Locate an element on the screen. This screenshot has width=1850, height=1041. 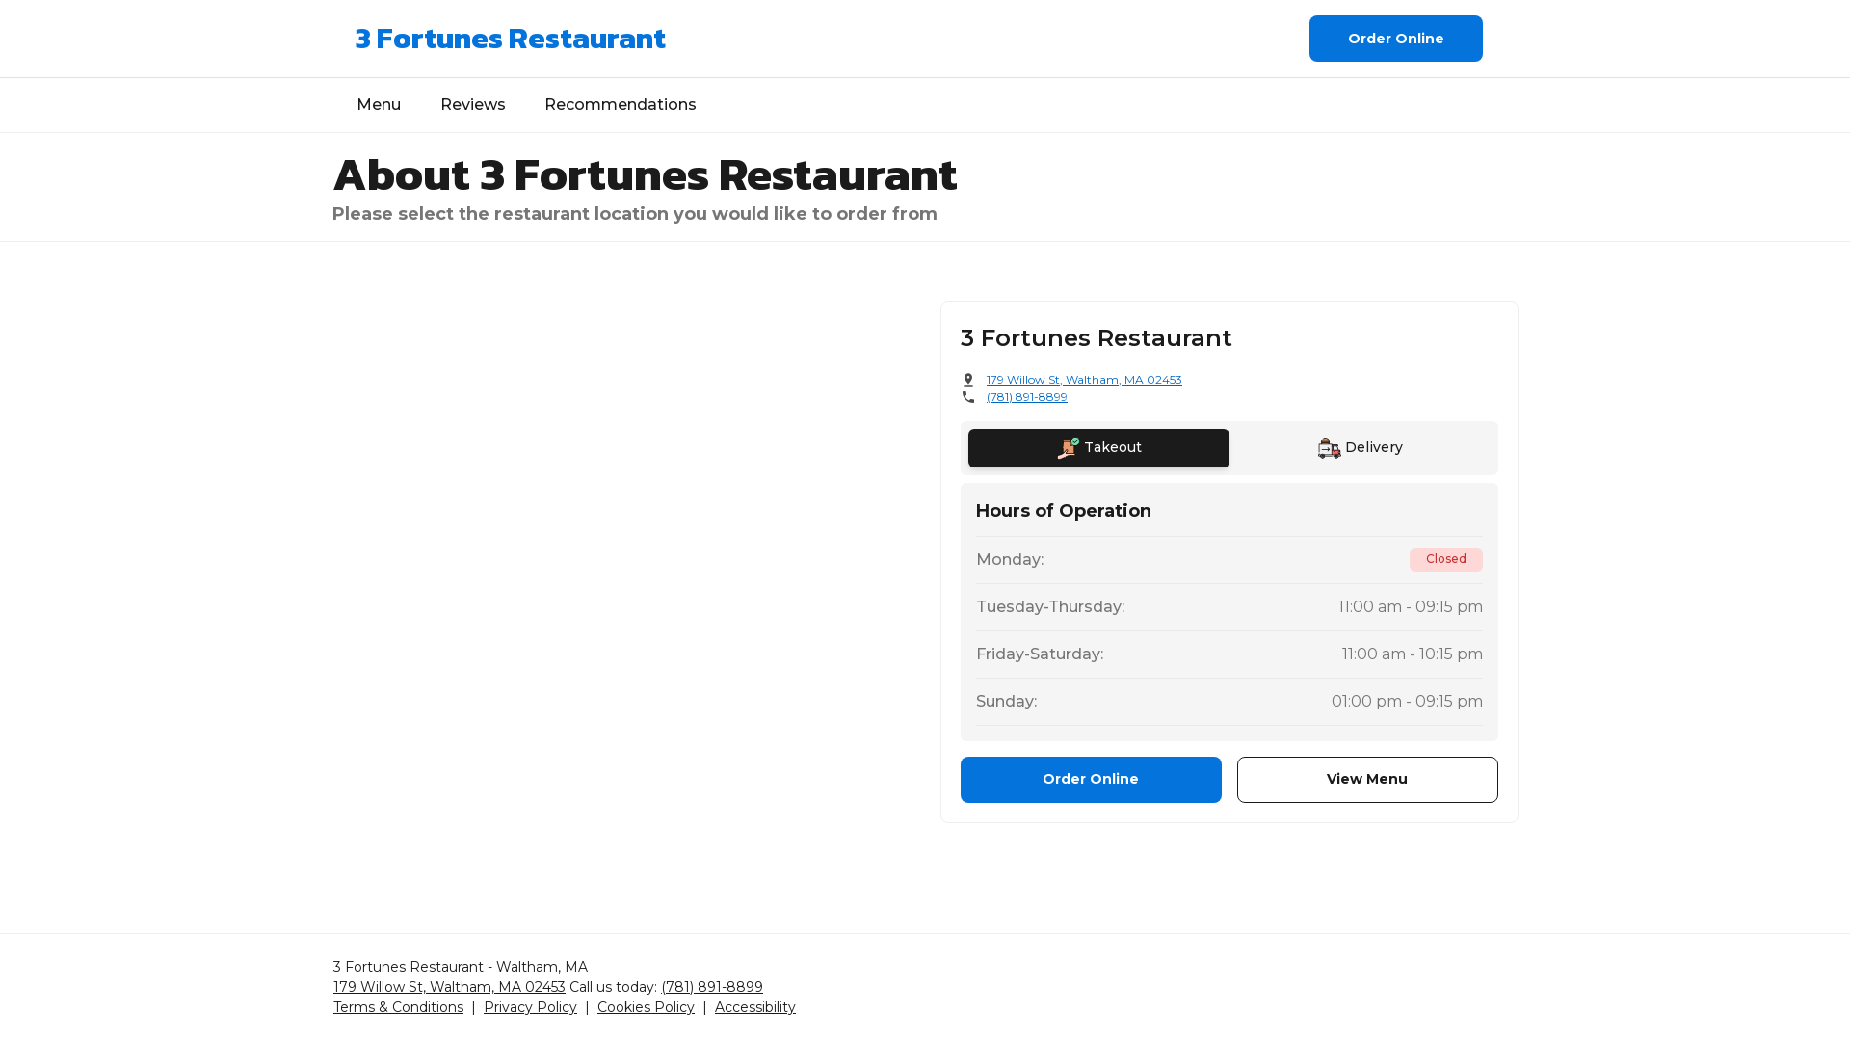
(781) 891-8899 is located at coordinates (1027, 397).